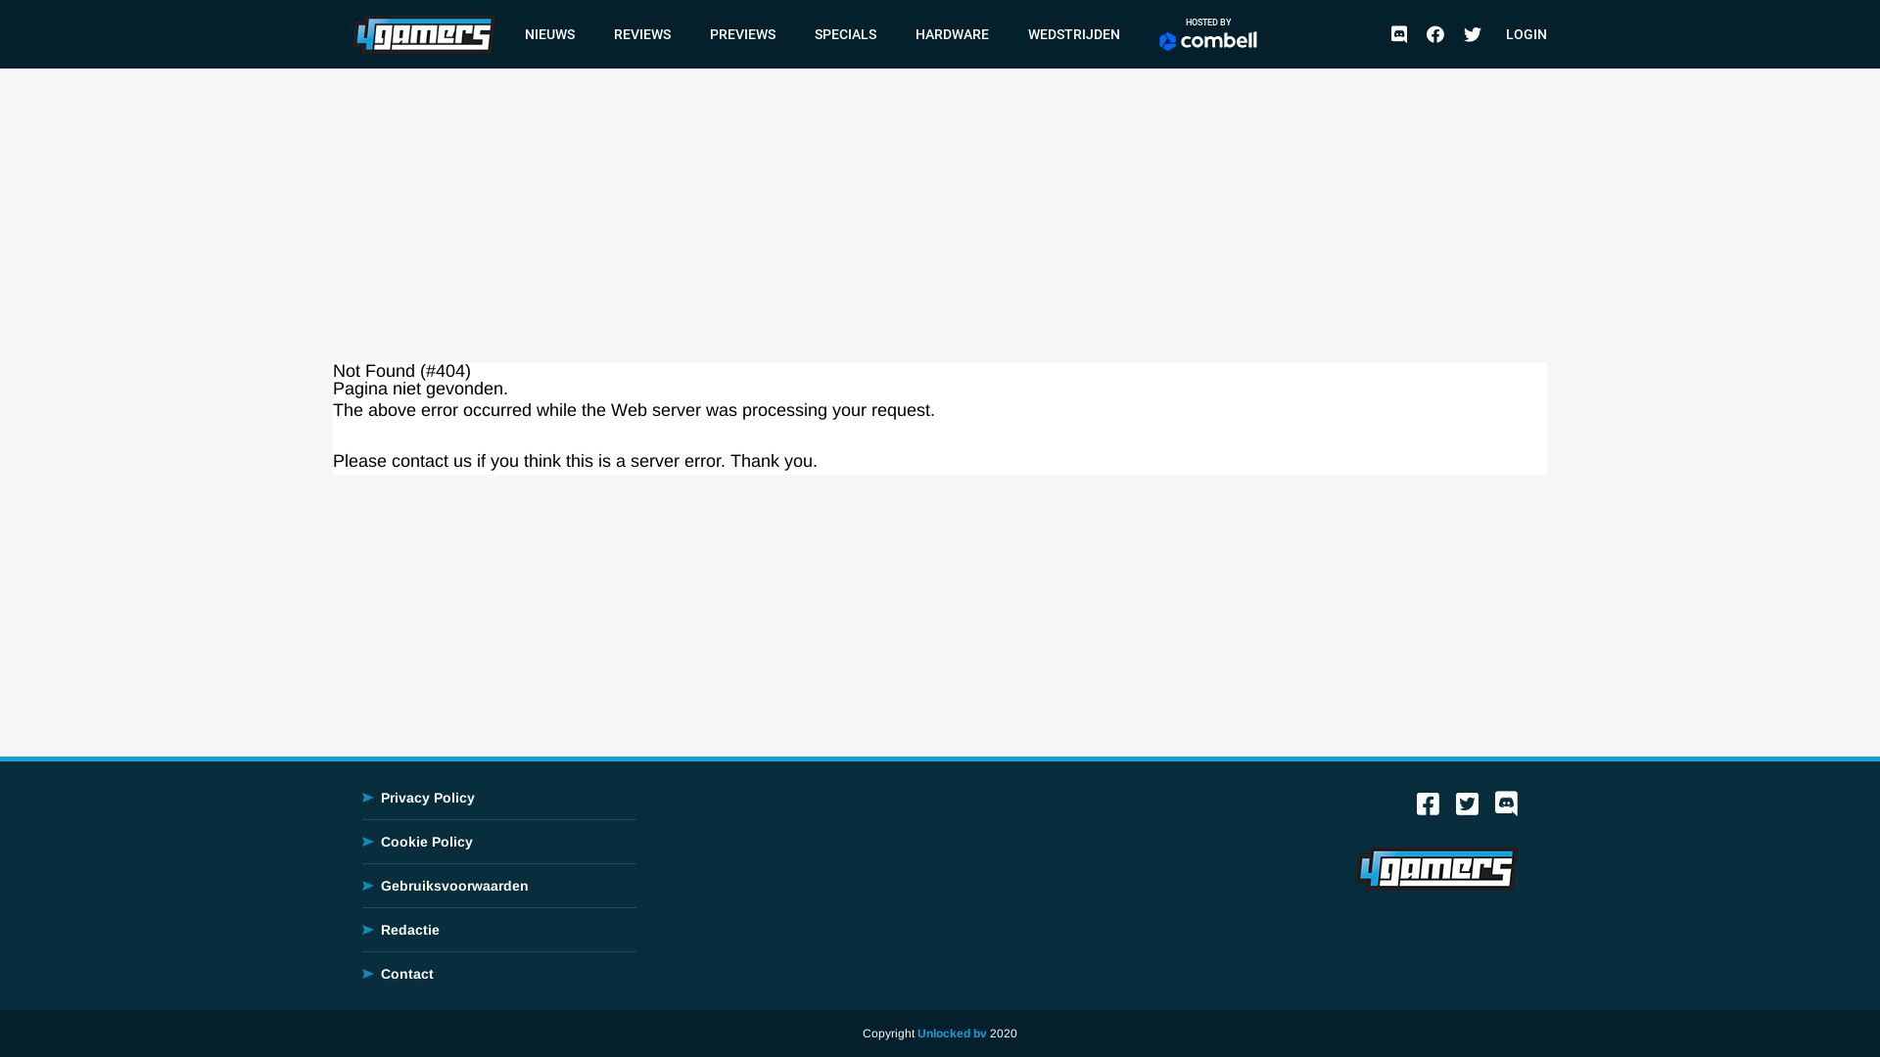  I want to click on HOSTED BY, so click(1208, 34).